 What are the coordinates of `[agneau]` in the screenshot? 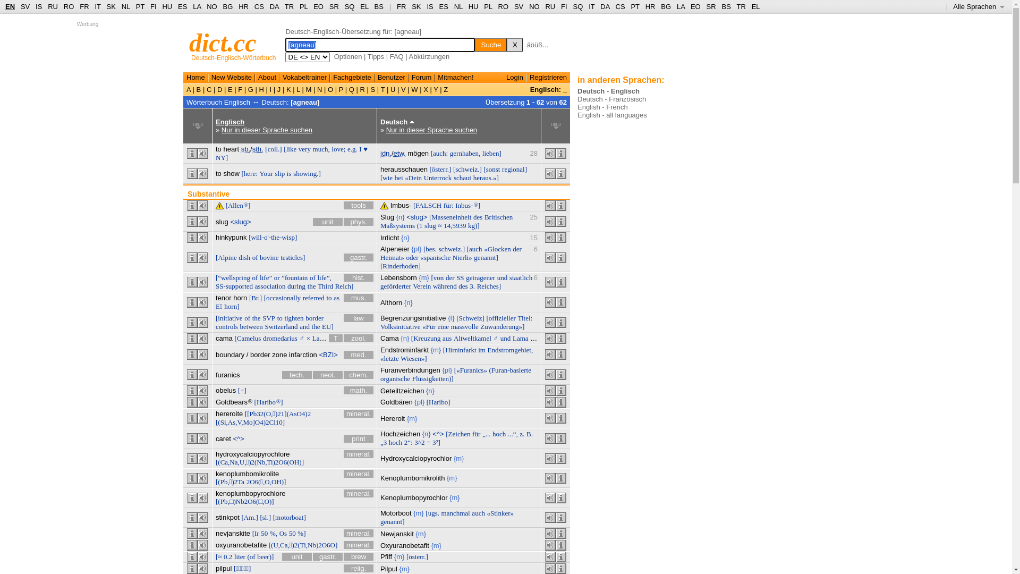 It's located at (305, 102).